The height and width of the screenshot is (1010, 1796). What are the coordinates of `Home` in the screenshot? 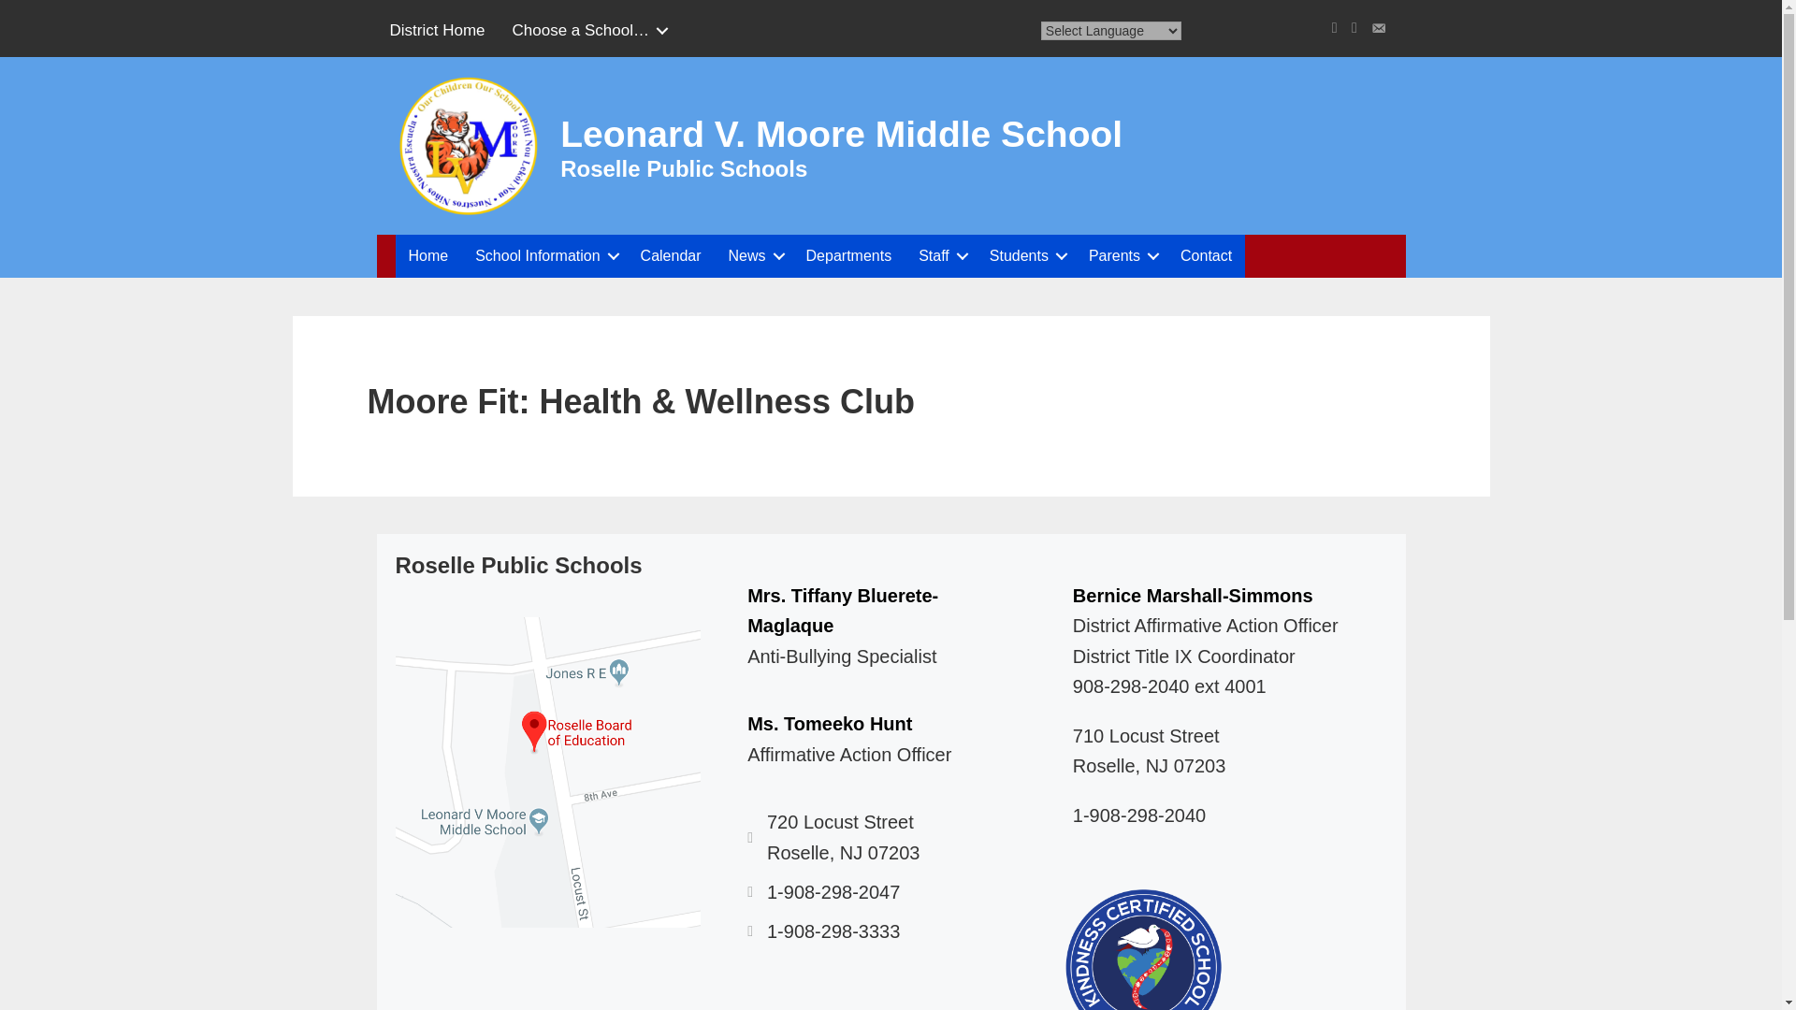 It's located at (428, 256).